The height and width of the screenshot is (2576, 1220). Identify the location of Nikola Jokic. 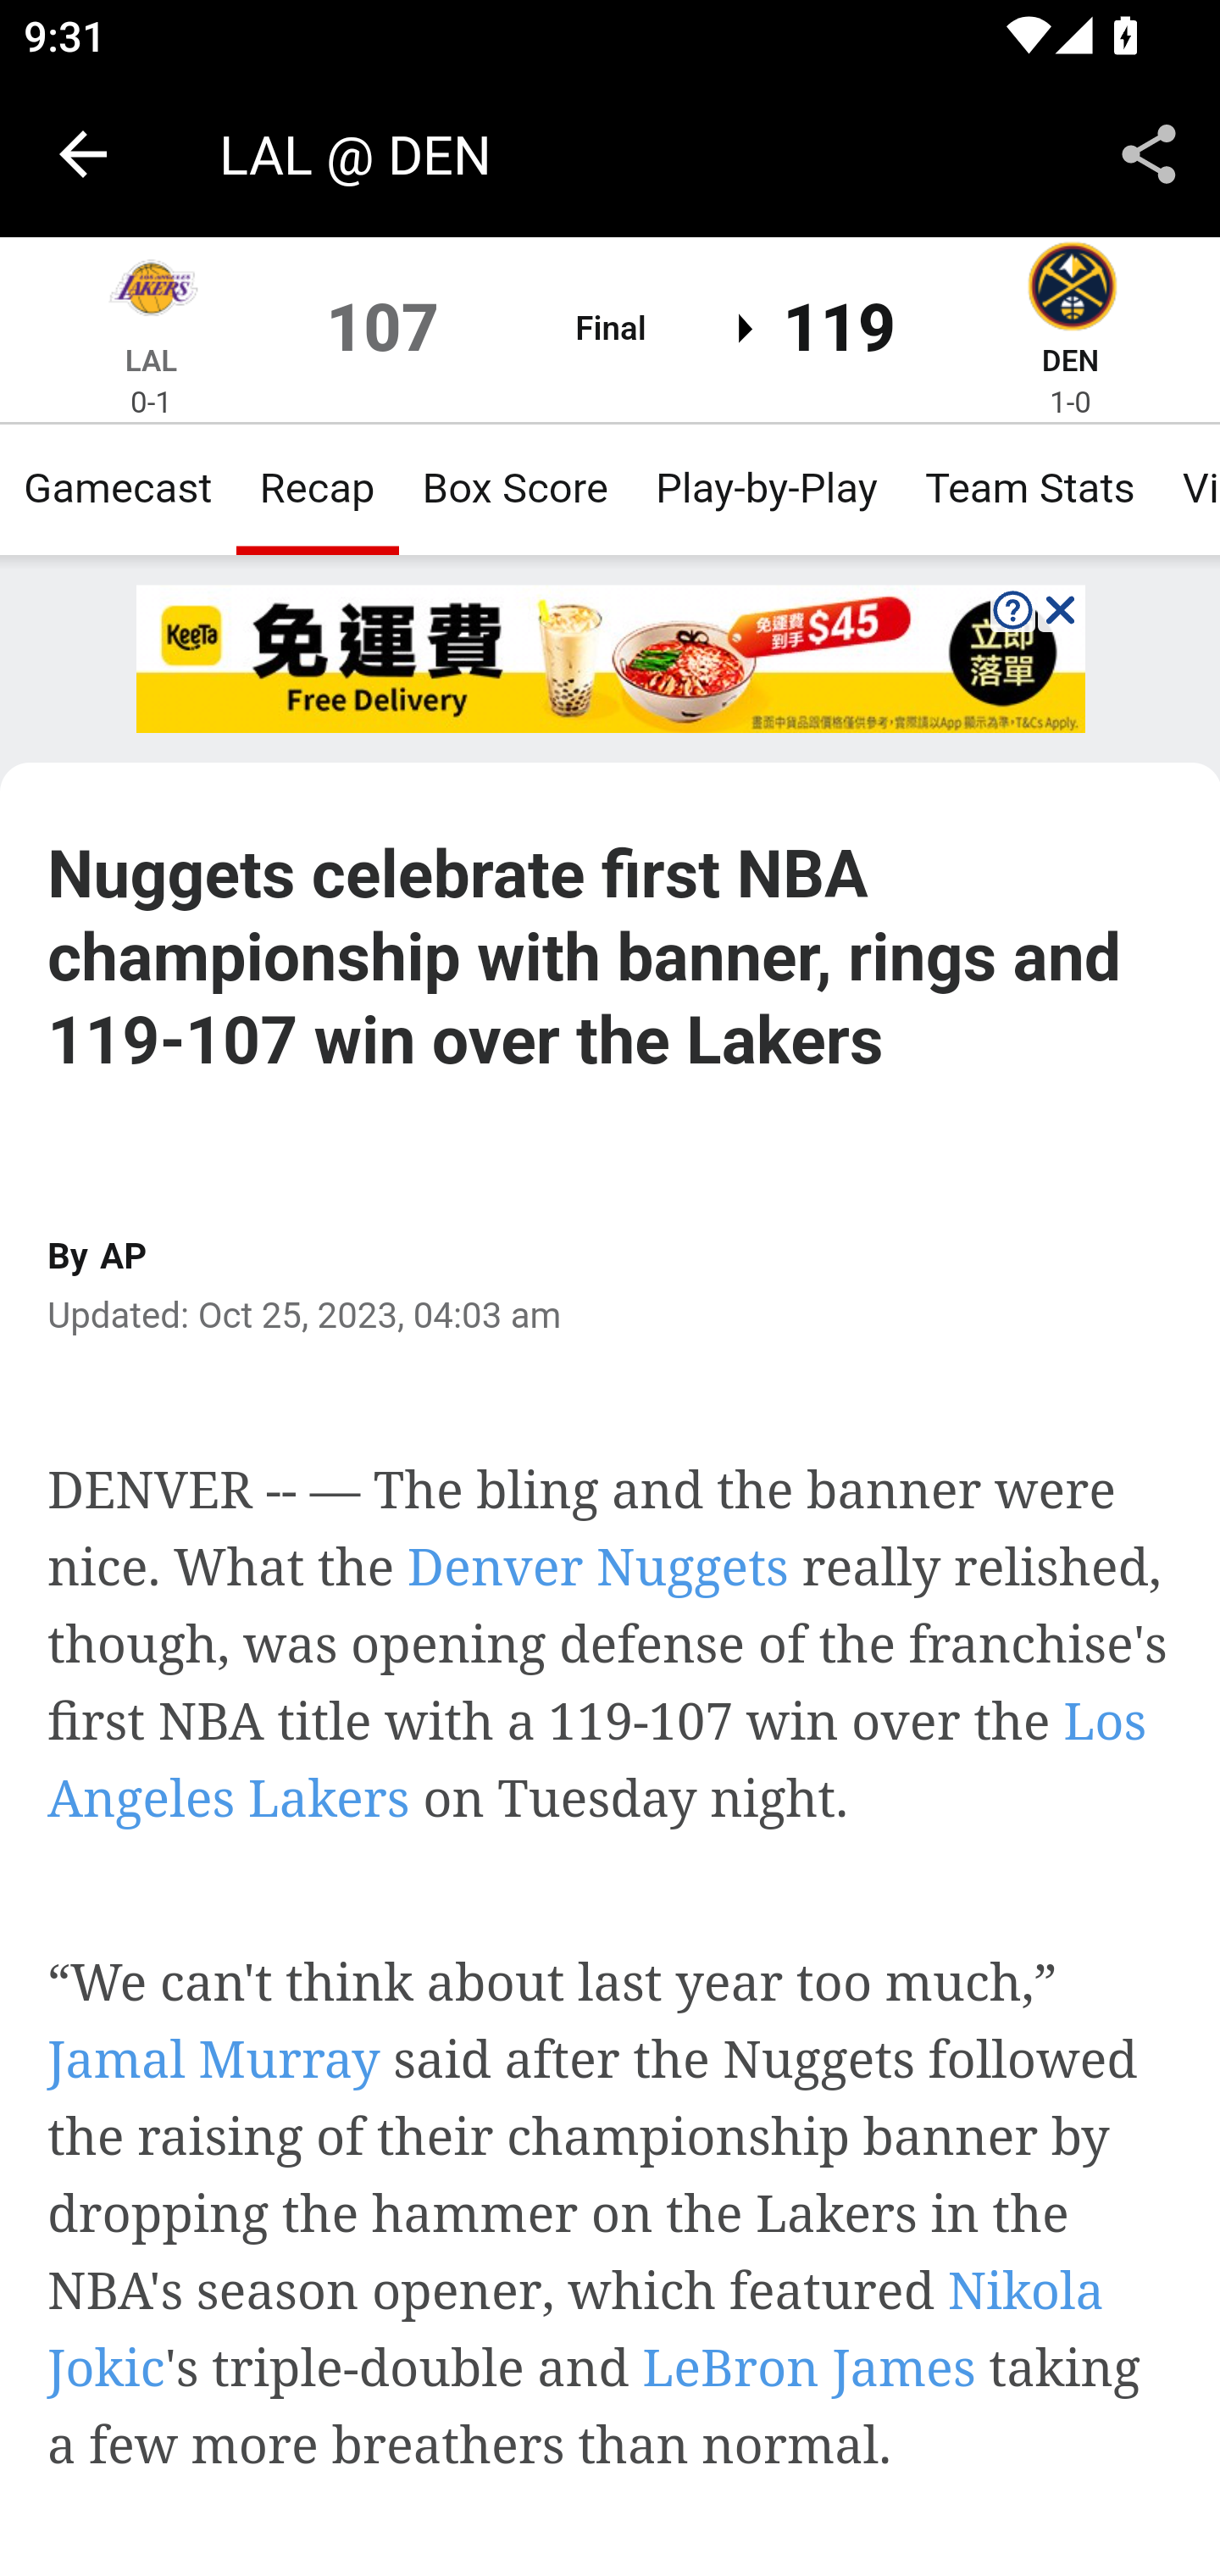
(576, 2329).